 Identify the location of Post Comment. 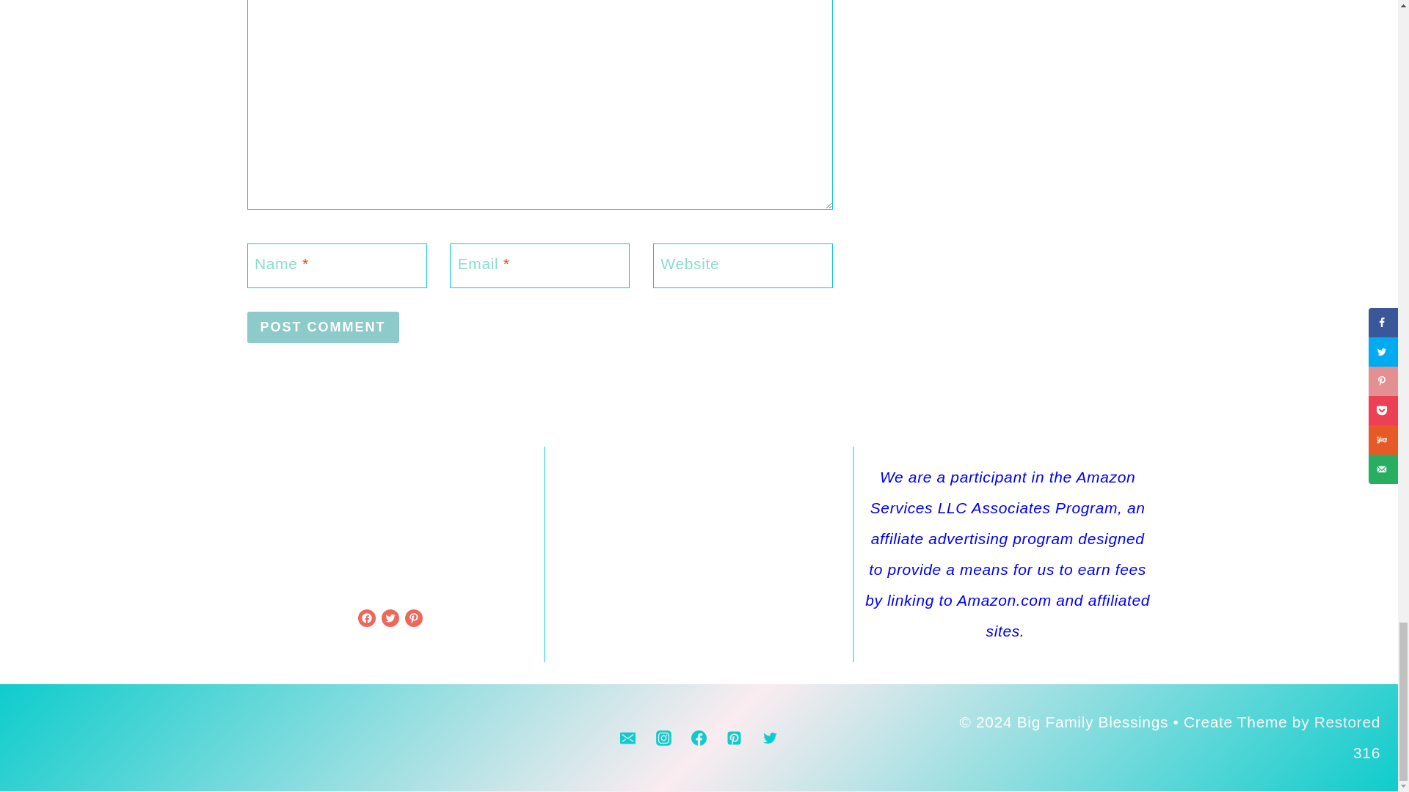
(323, 327).